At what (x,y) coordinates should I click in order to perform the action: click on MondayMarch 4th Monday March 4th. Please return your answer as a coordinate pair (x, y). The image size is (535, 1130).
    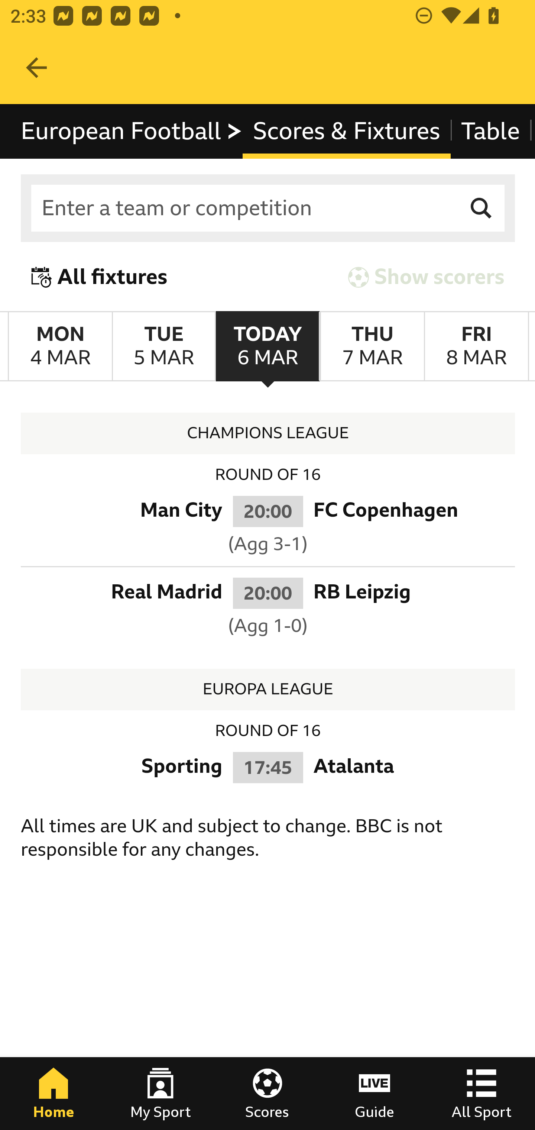
    Looking at the image, I should click on (60, 346).